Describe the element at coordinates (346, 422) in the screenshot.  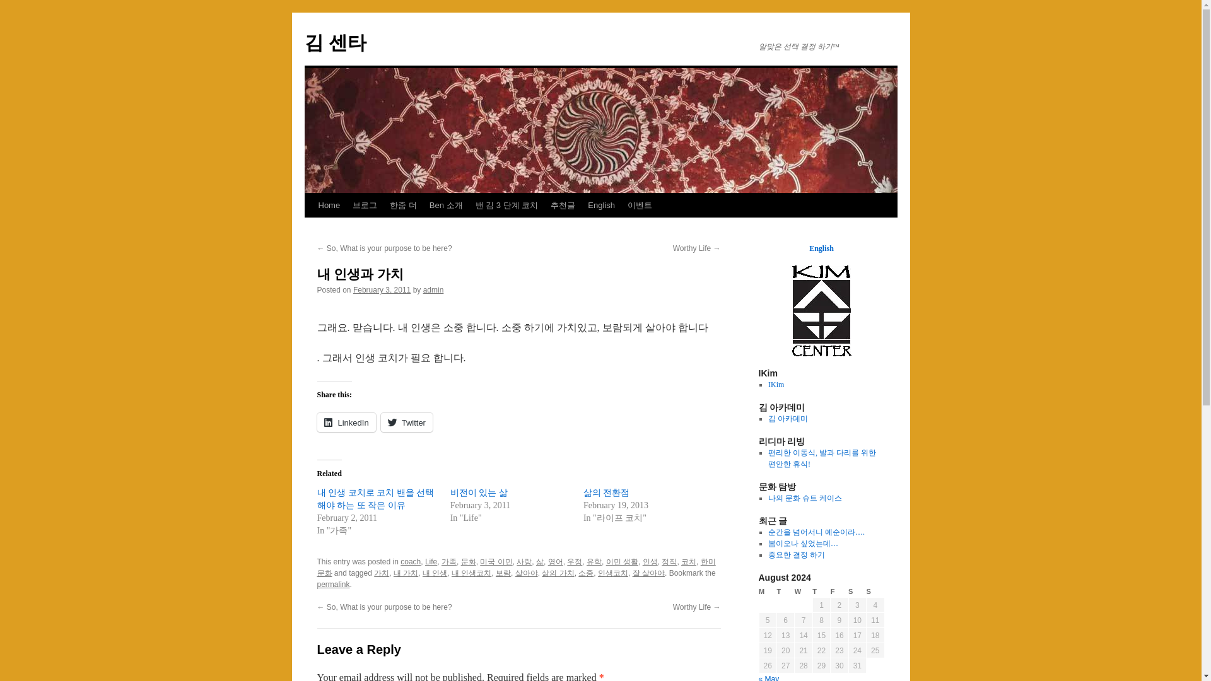
I see `Click to share on LinkedIn` at that location.